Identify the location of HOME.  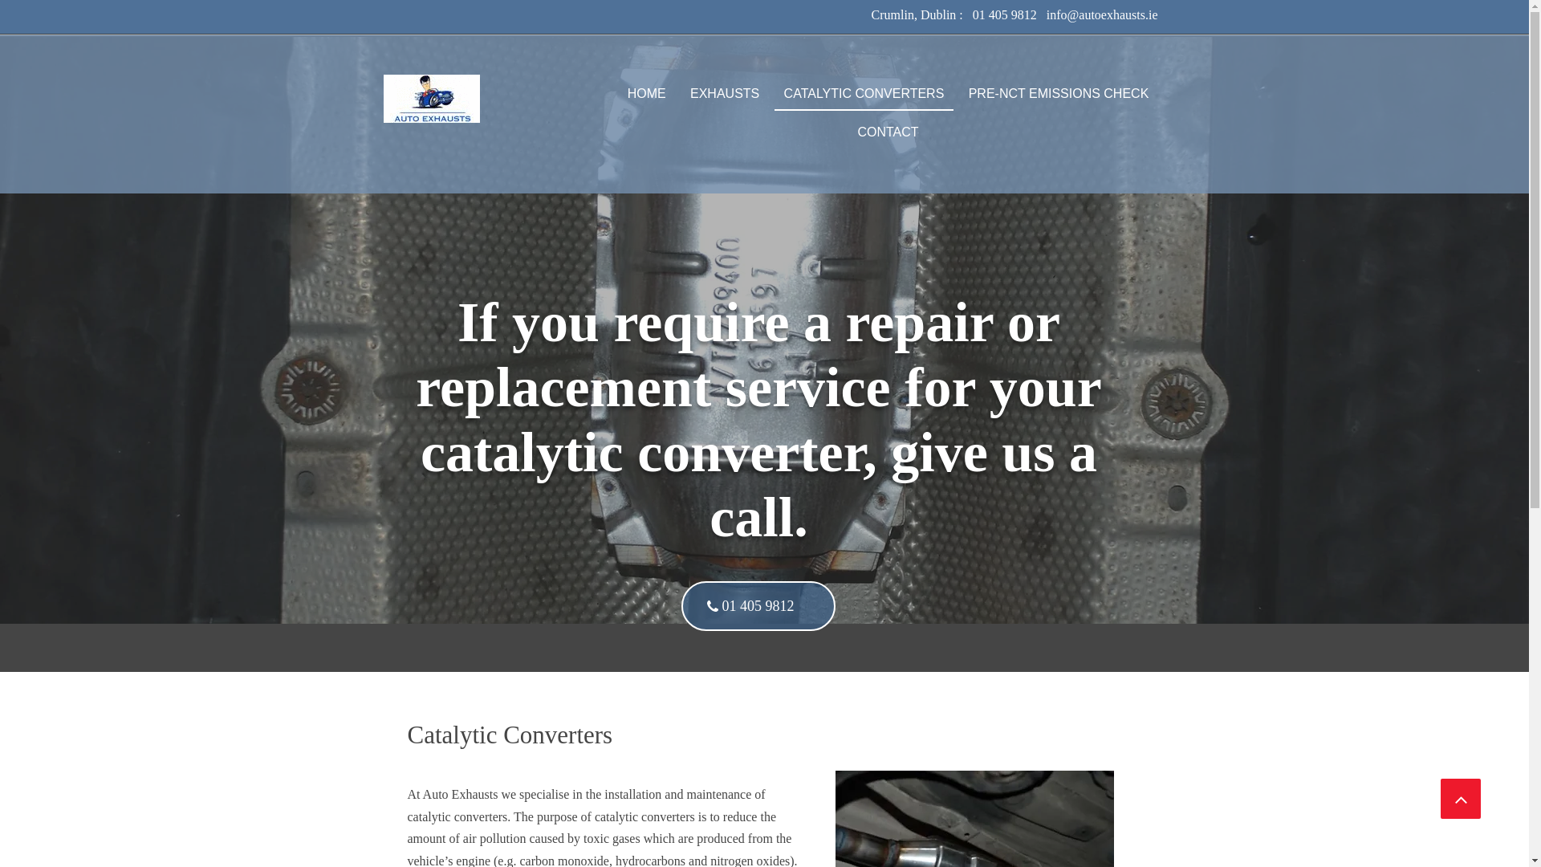
(645, 95).